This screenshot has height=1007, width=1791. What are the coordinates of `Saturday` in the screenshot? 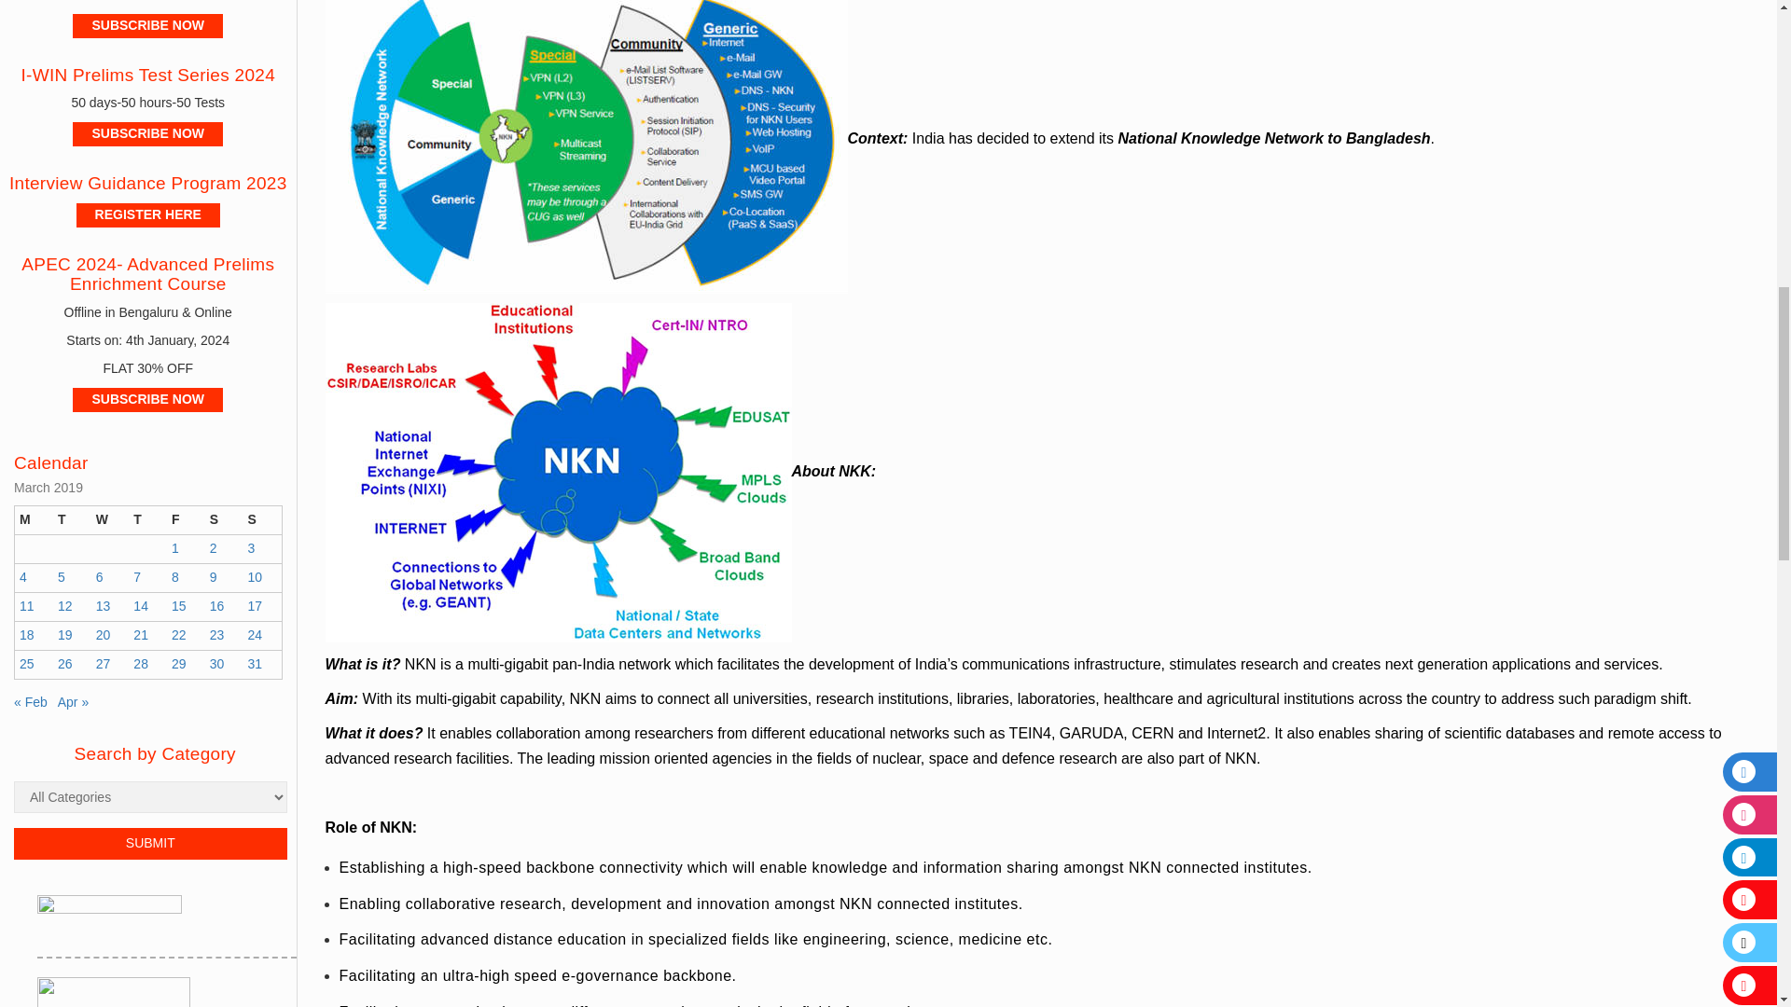 It's located at (224, 520).